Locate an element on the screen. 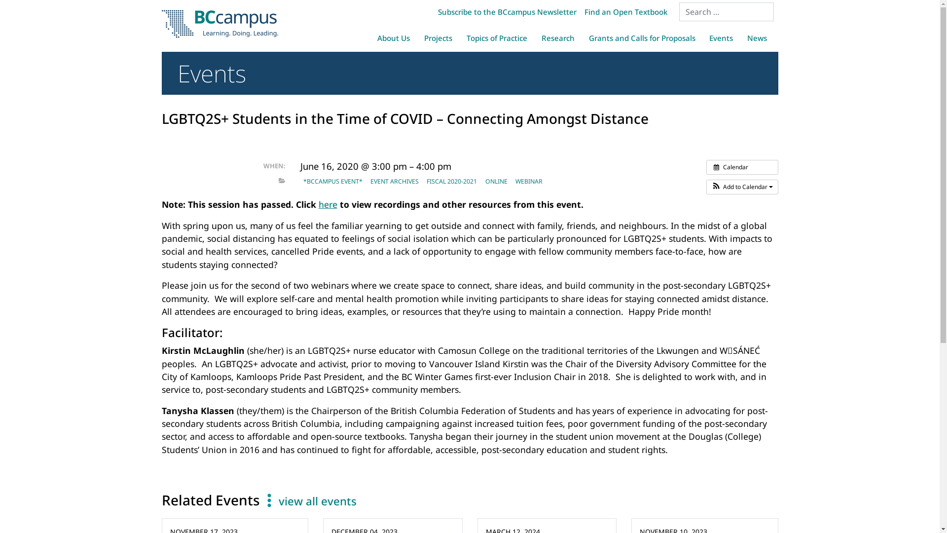  here is located at coordinates (328, 204).